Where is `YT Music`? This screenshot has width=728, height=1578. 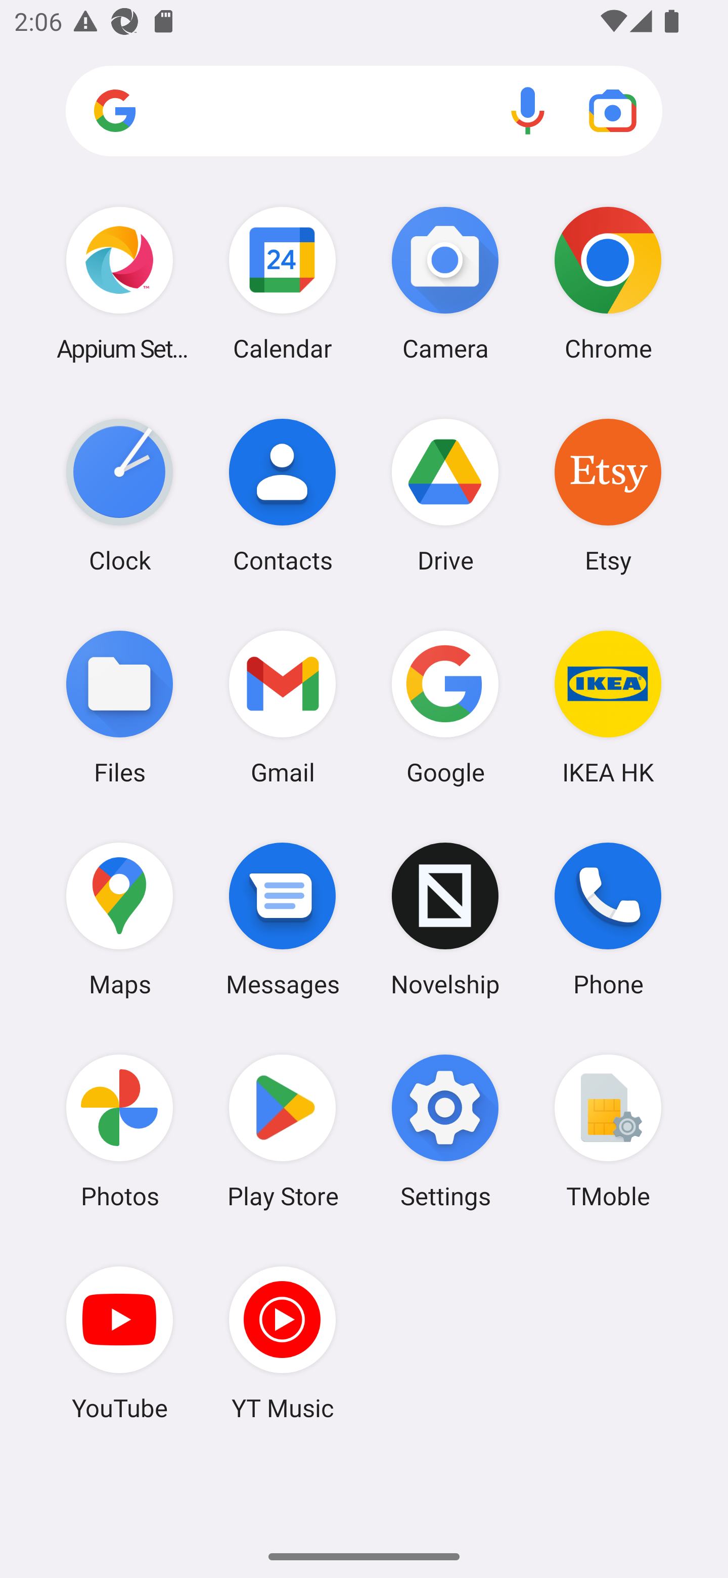 YT Music is located at coordinates (282, 1343).